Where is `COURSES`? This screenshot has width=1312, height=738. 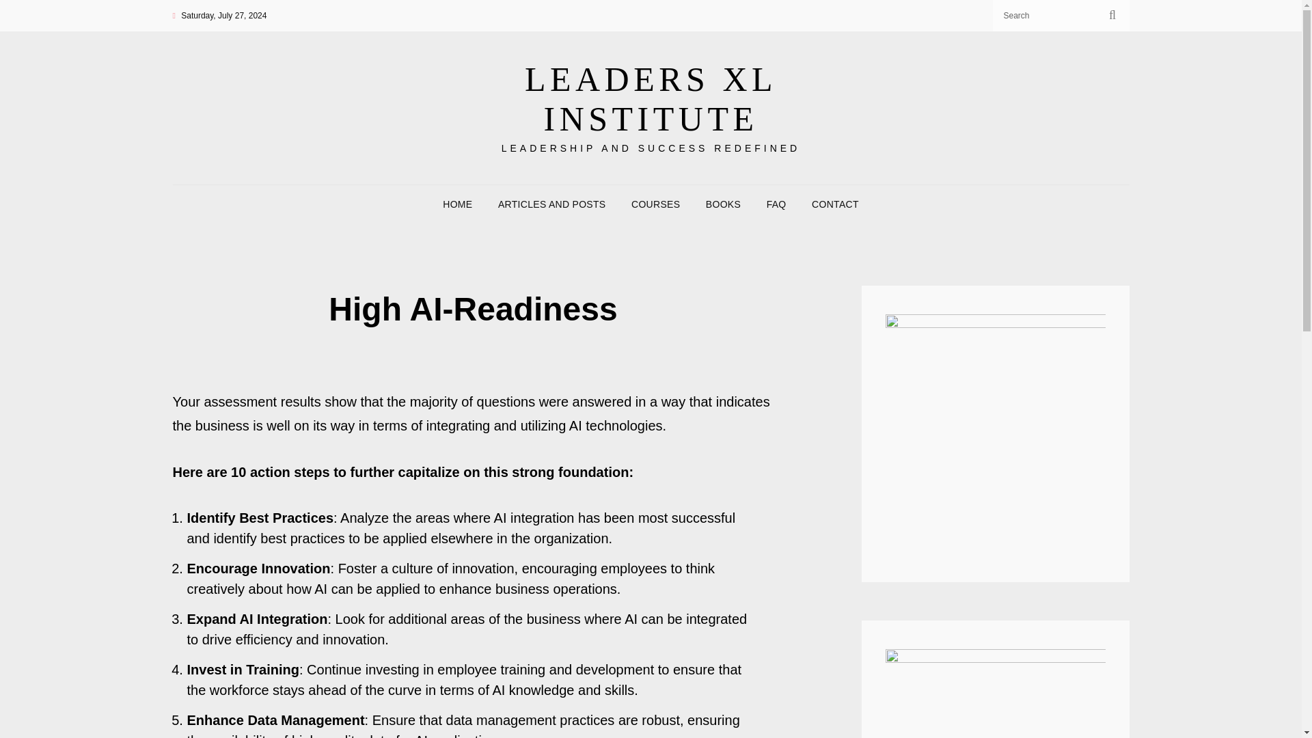
COURSES is located at coordinates (656, 204).